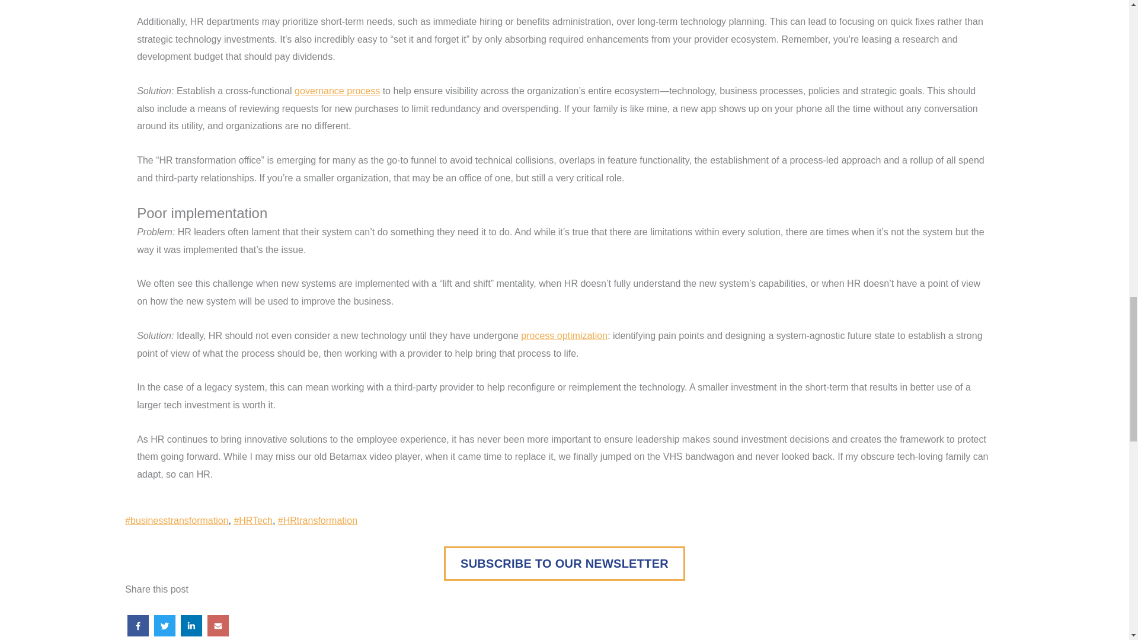 This screenshot has width=1138, height=640. I want to click on Facebook, so click(138, 626).